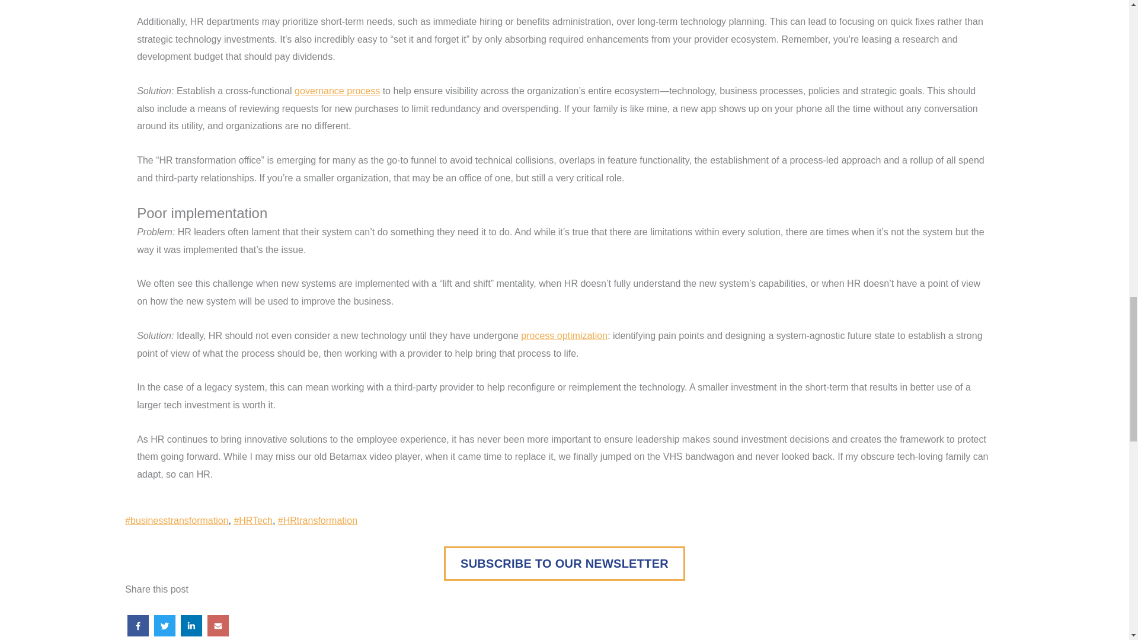 This screenshot has width=1138, height=640. I want to click on Facebook, so click(138, 626).